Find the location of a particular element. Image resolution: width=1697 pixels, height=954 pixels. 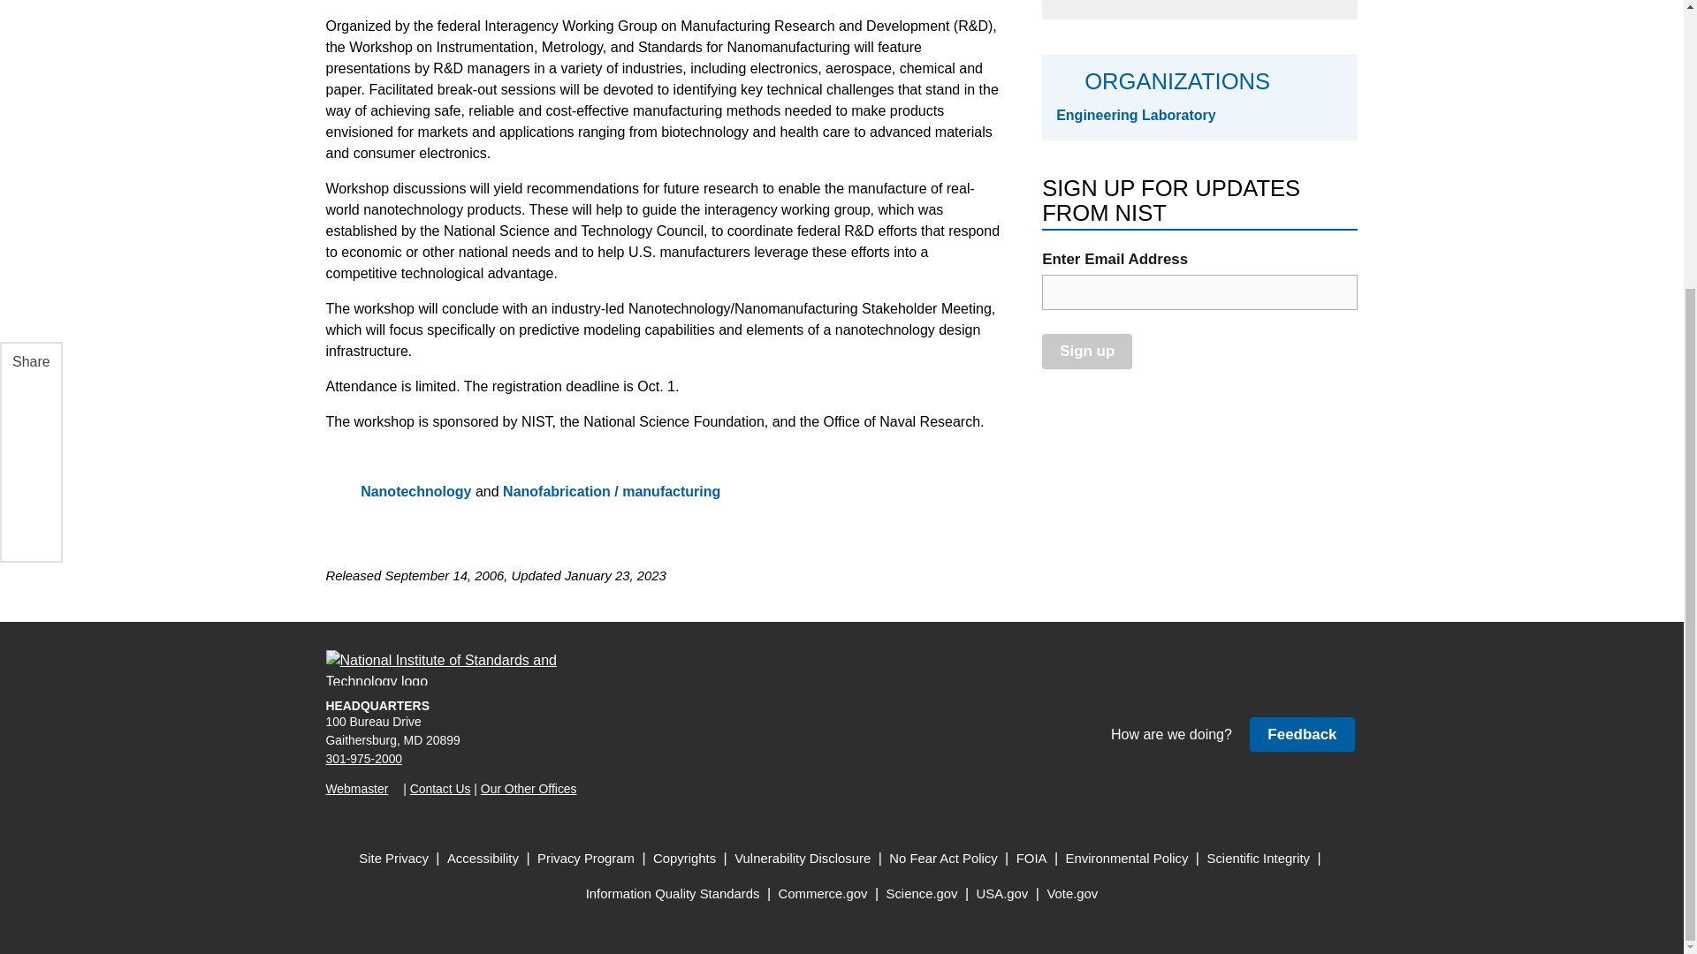

Sign up is located at coordinates (1086, 351).